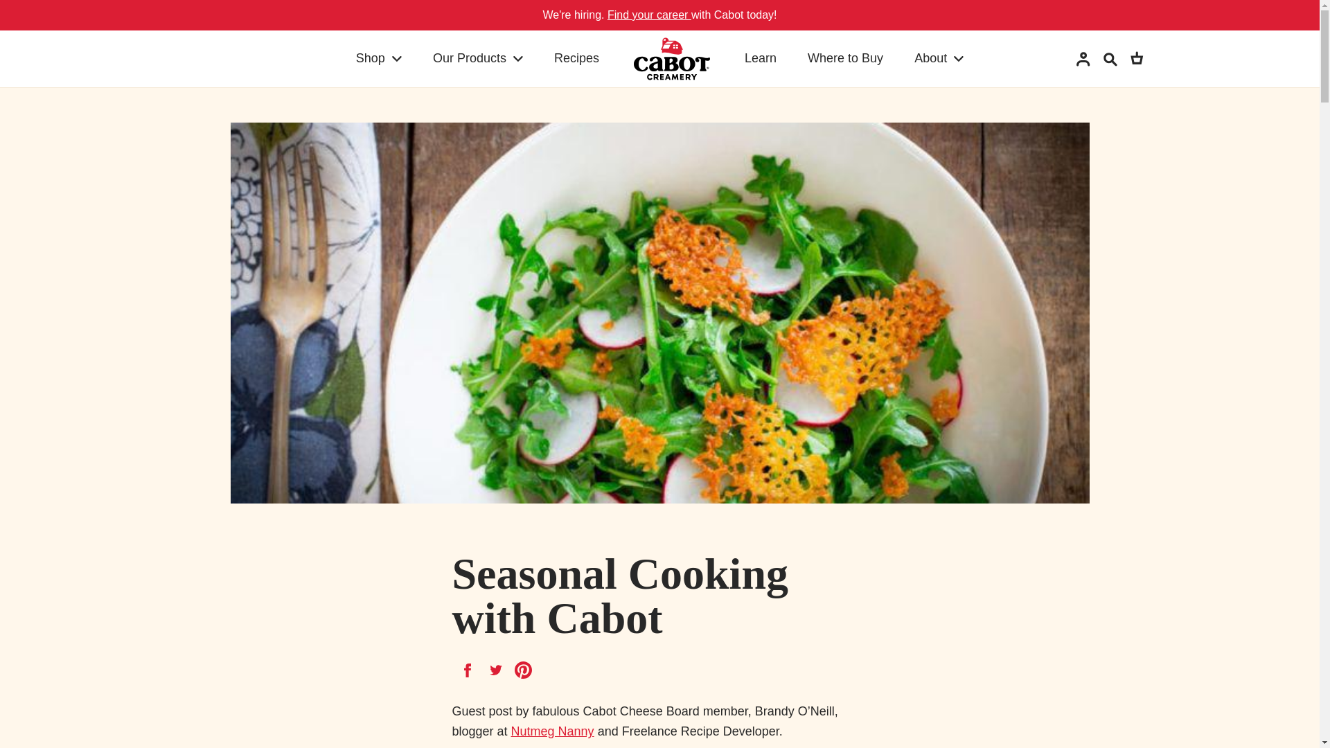 This screenshot has height=748, width=1330. I want to click on Our Products, so click(465, 59).